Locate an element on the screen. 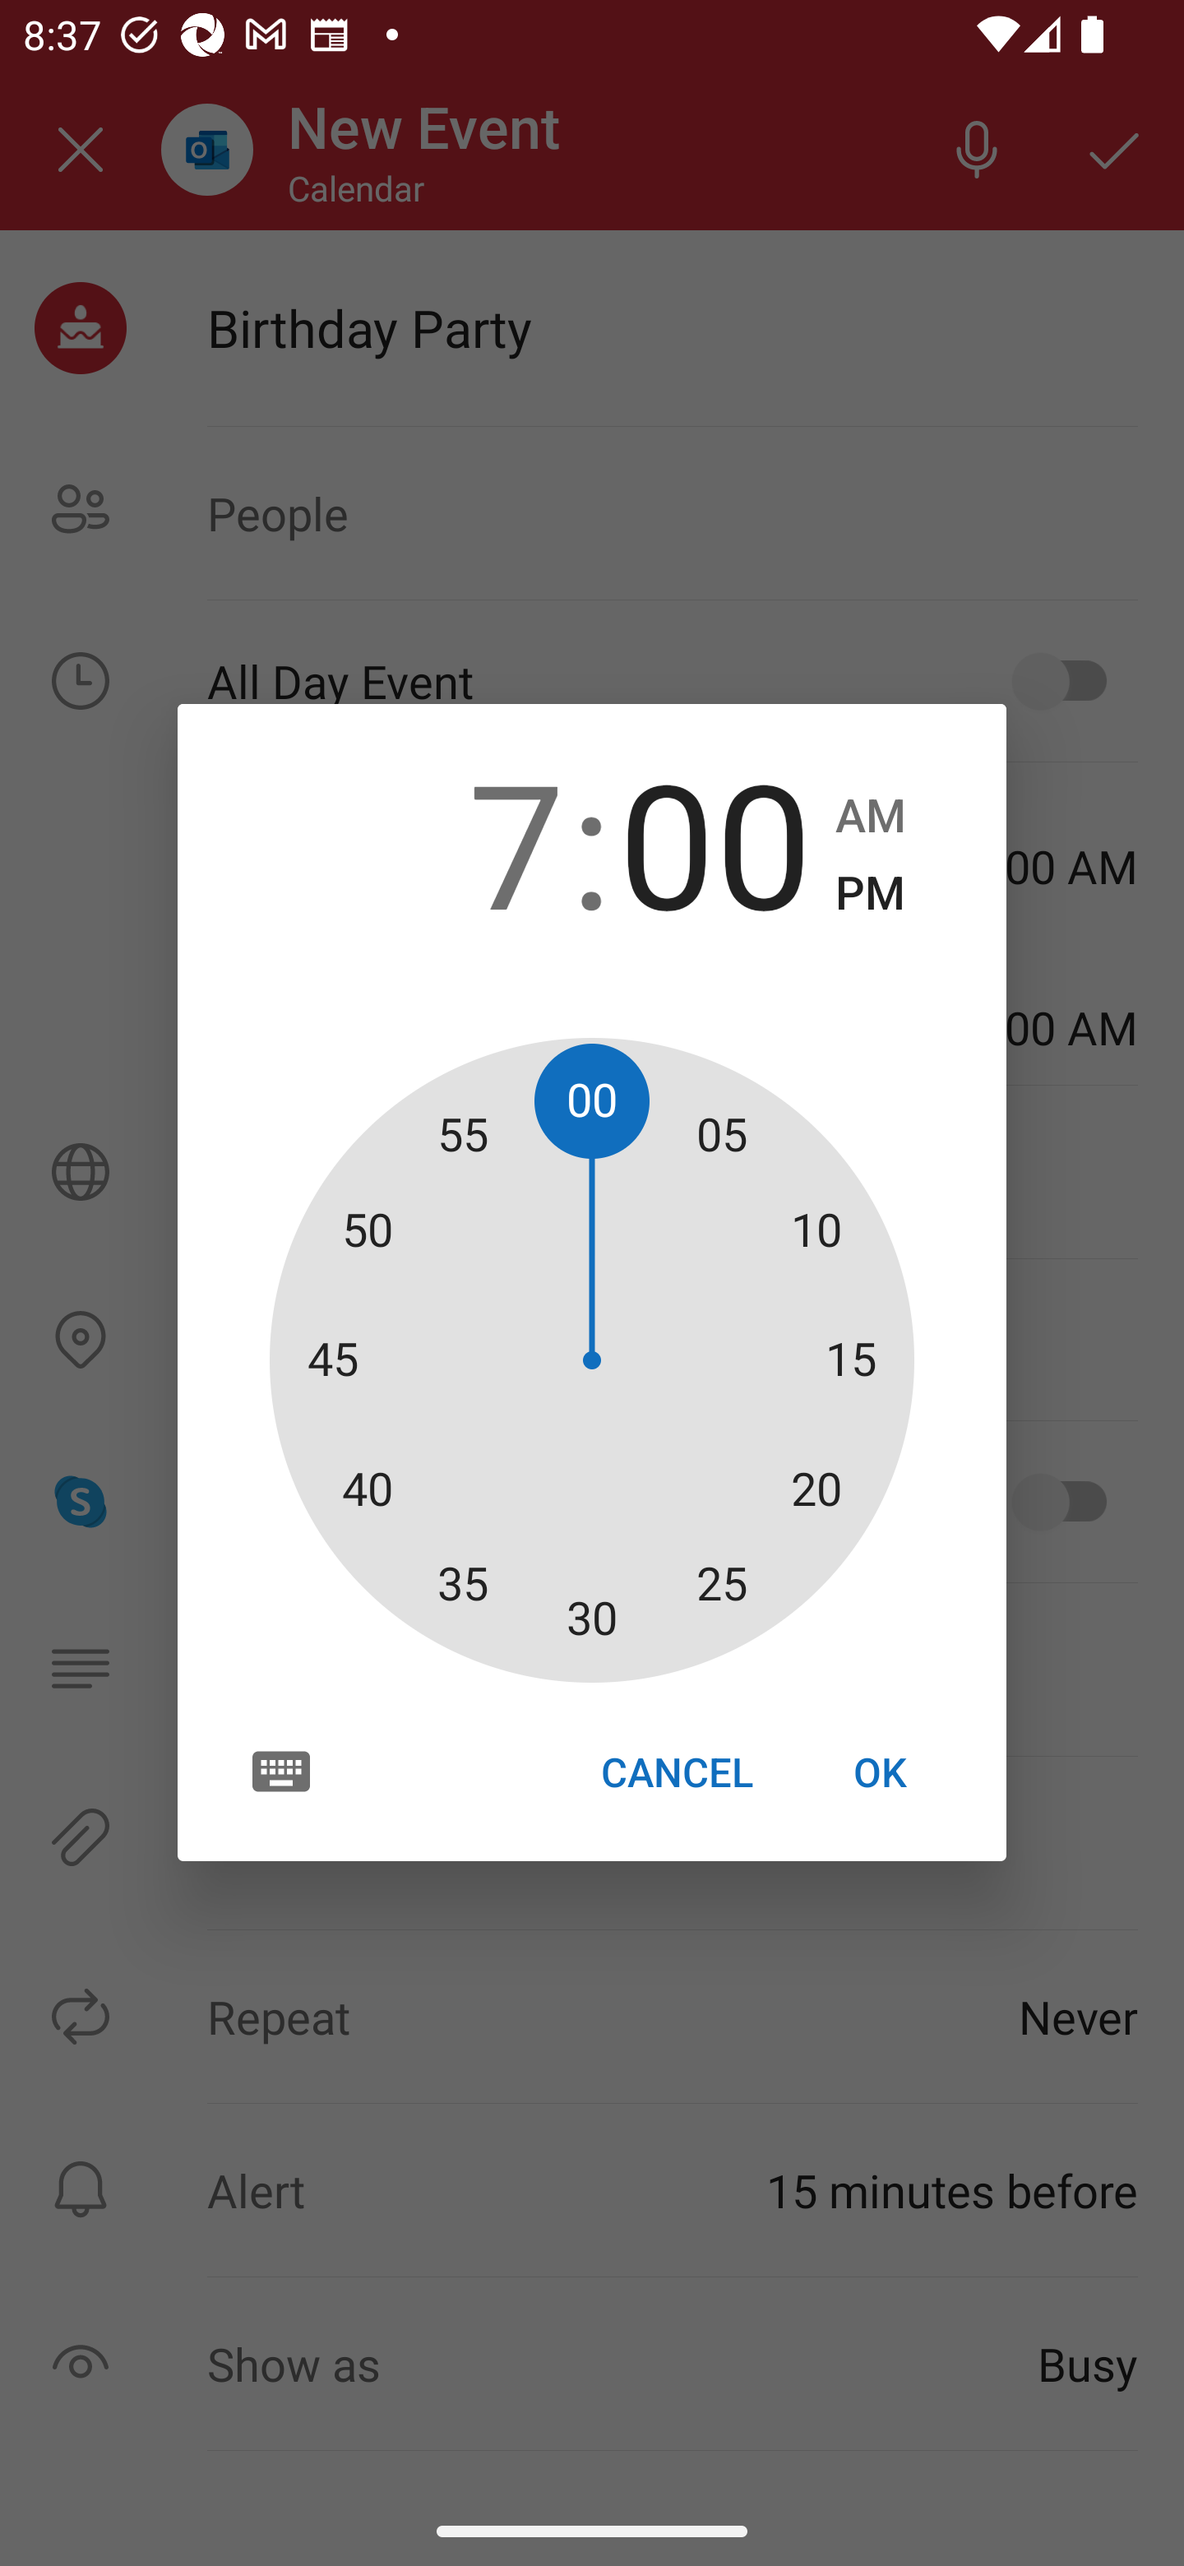  PM is located at coordinates (870, 894).